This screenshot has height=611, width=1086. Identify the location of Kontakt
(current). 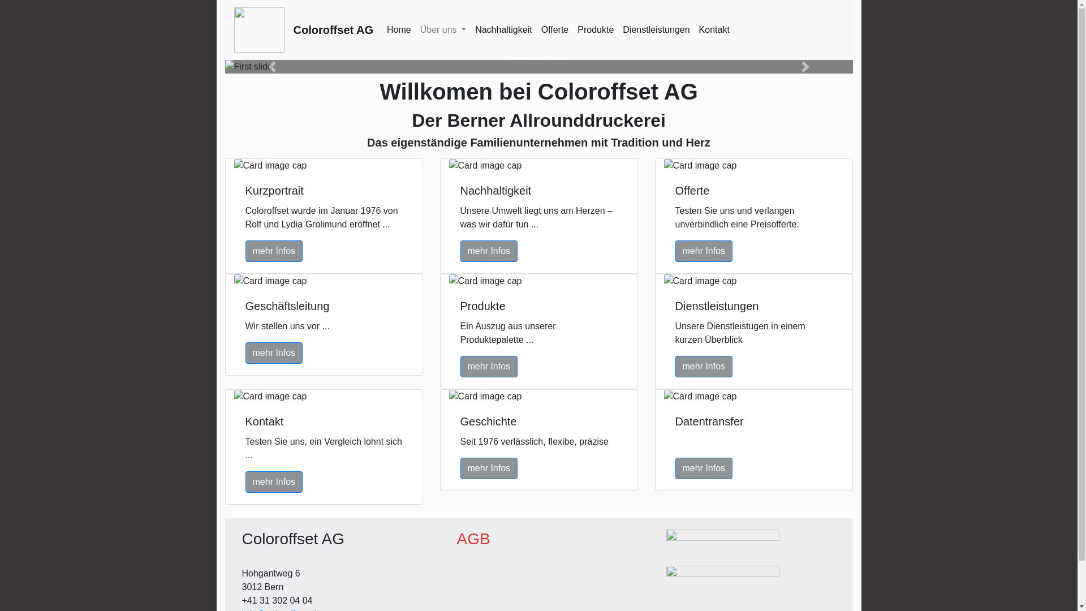
(714, 30).